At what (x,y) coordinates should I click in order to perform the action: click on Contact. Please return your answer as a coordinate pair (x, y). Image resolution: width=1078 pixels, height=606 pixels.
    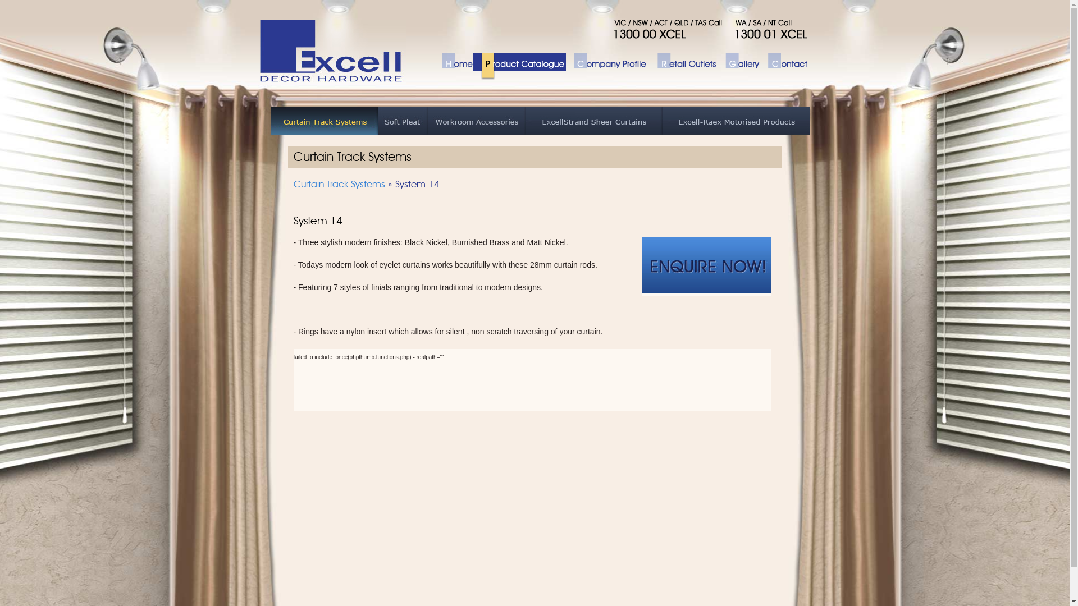
    Looking at the image, I should click on (784, 68).